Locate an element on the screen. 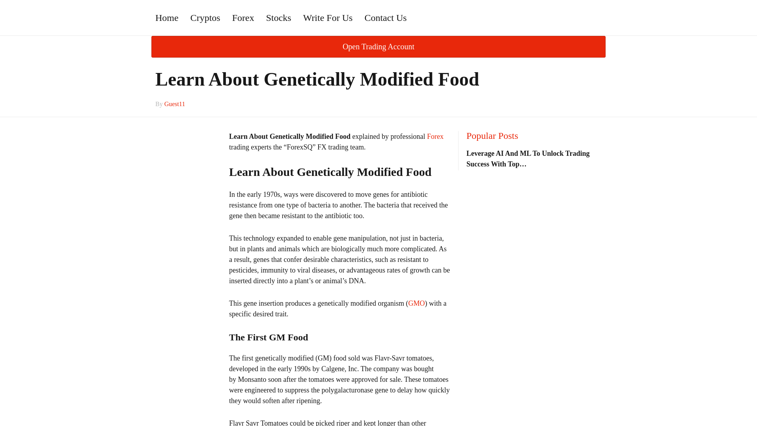  GMO is located at coordinates (416, 303).